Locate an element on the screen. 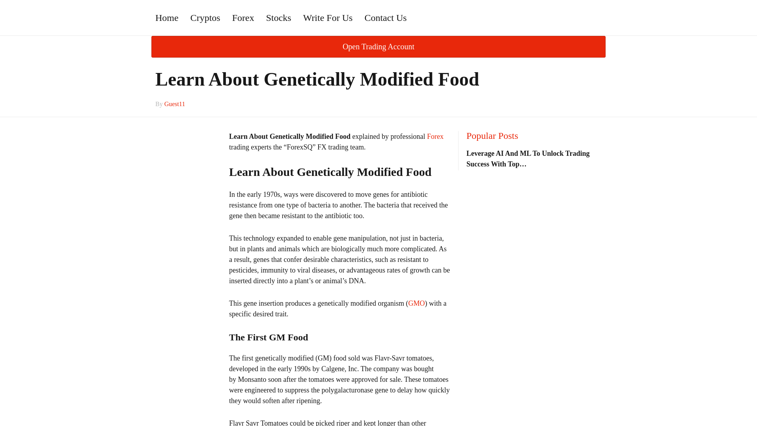  GMO is located at coordinates (416, 303).